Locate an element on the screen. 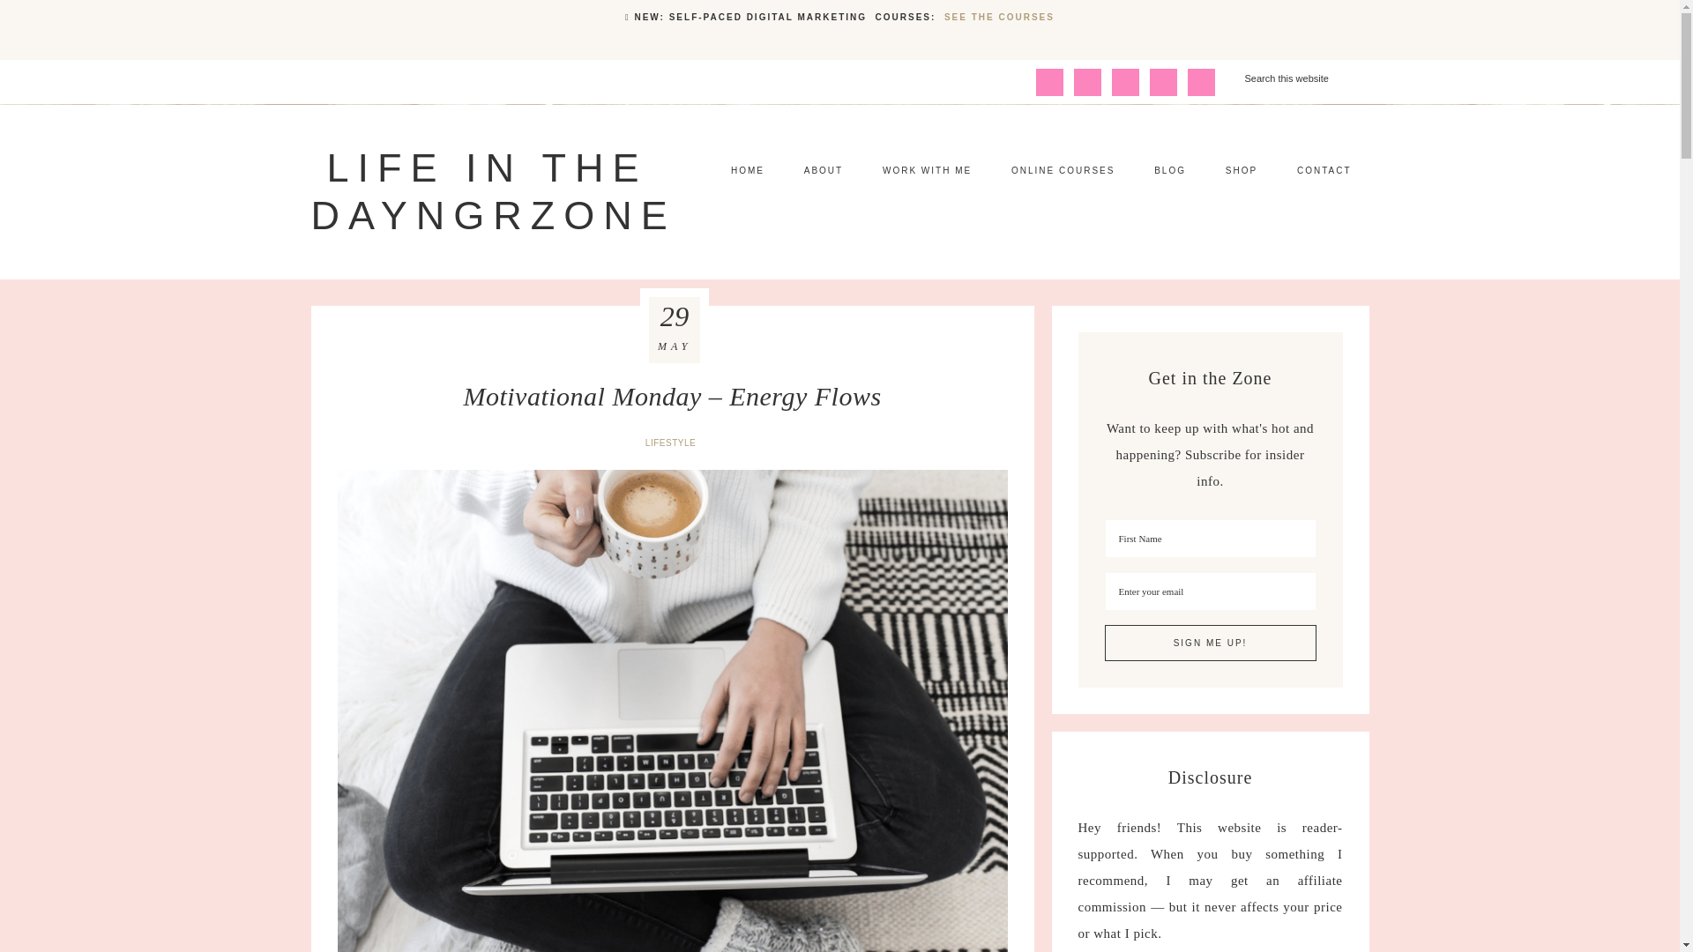  SHOP is located at coordinates (1242, 171).